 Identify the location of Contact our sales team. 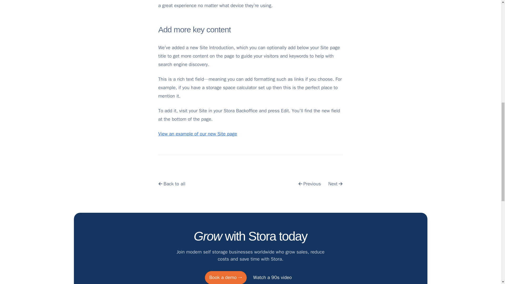
(272, 278).